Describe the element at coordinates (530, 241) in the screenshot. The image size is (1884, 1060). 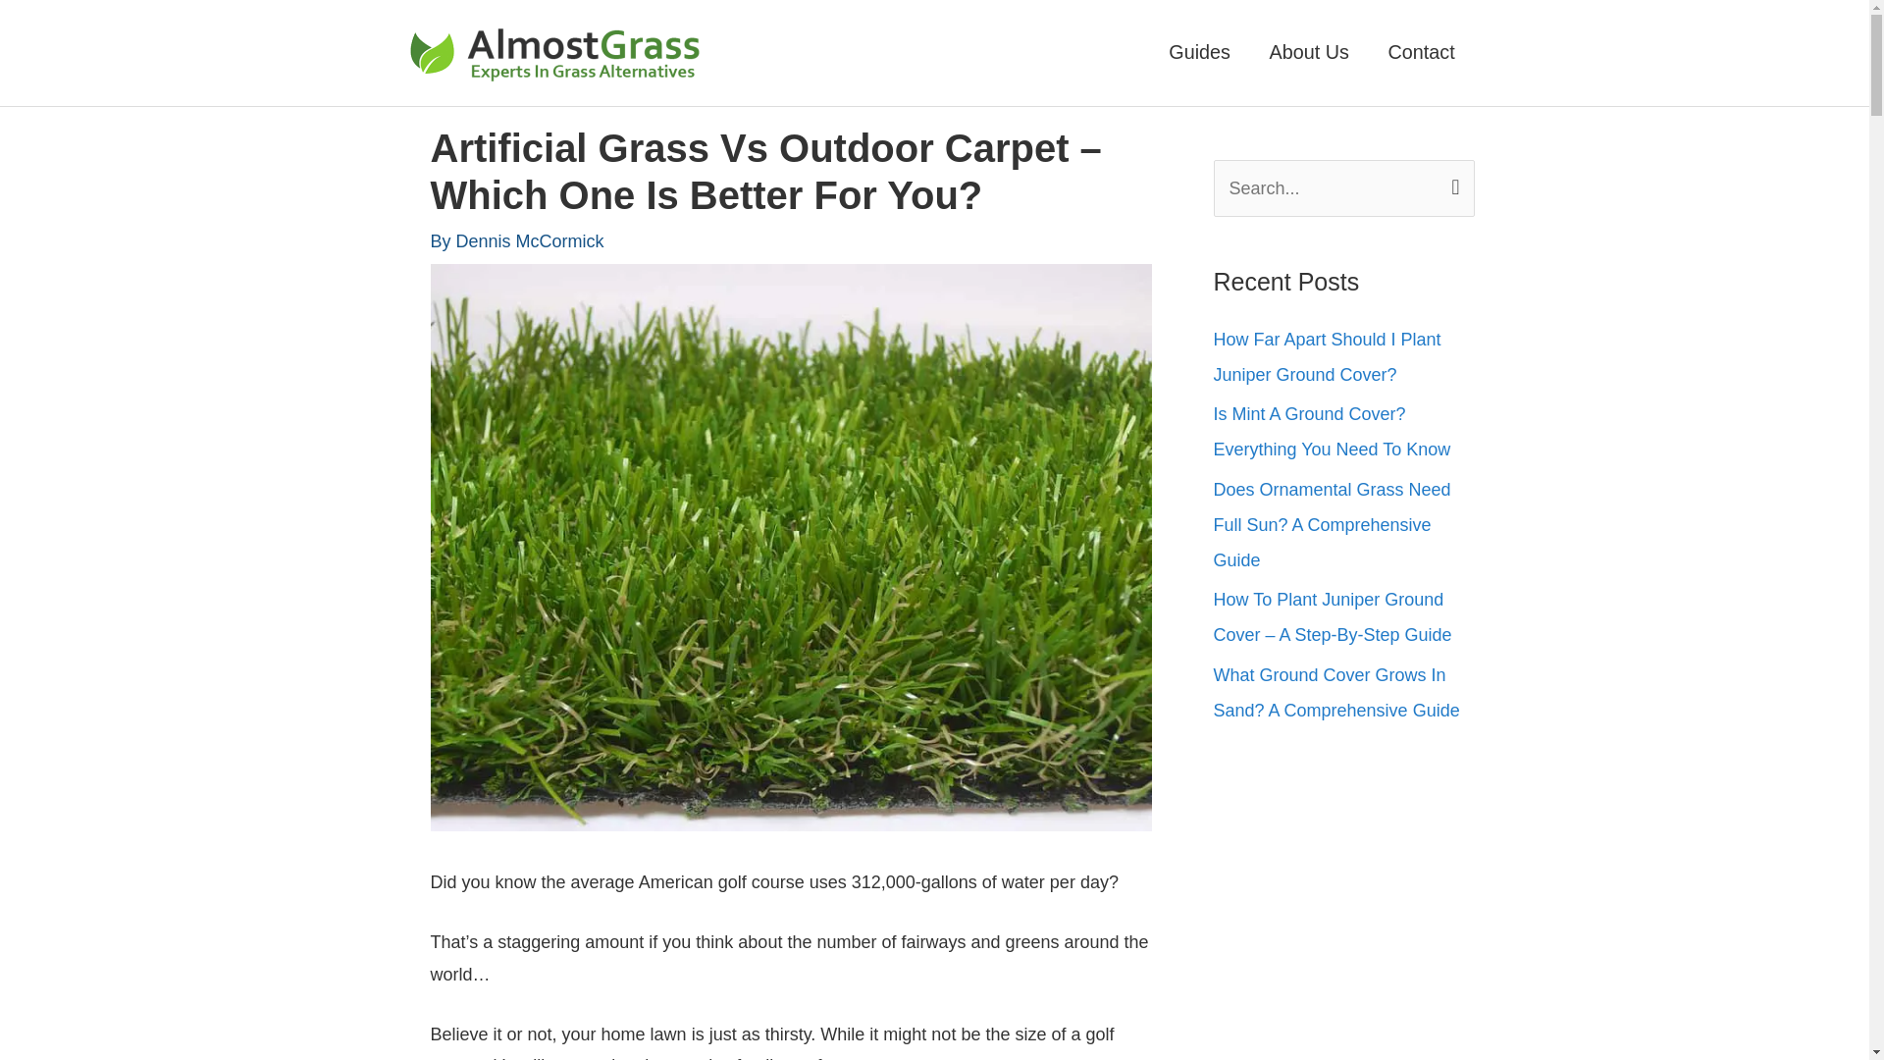
I see `View all posts by Dennis McCormick` at that location.